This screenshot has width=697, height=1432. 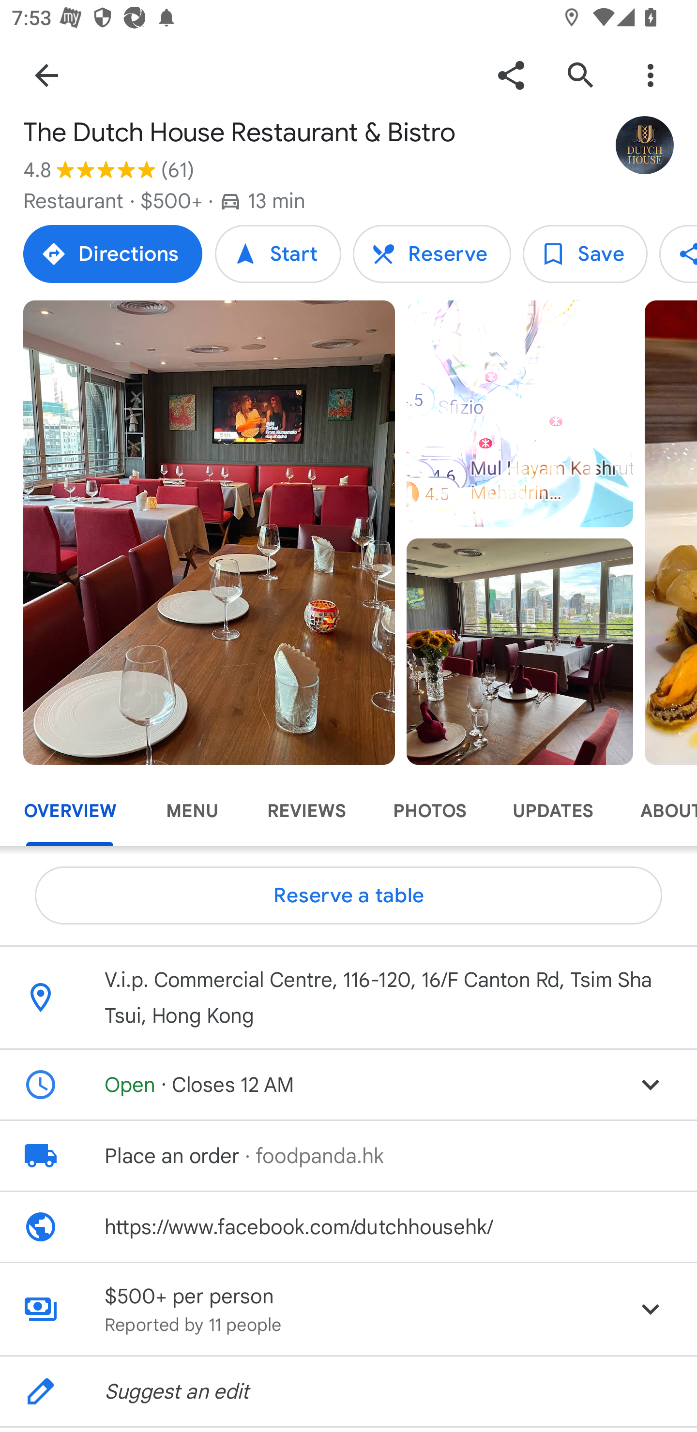 What do you see at coordinates (348, 1155) in the screenshot?
I see `Place an order · foodpanda.hk` at bounding box center [348, 1155].